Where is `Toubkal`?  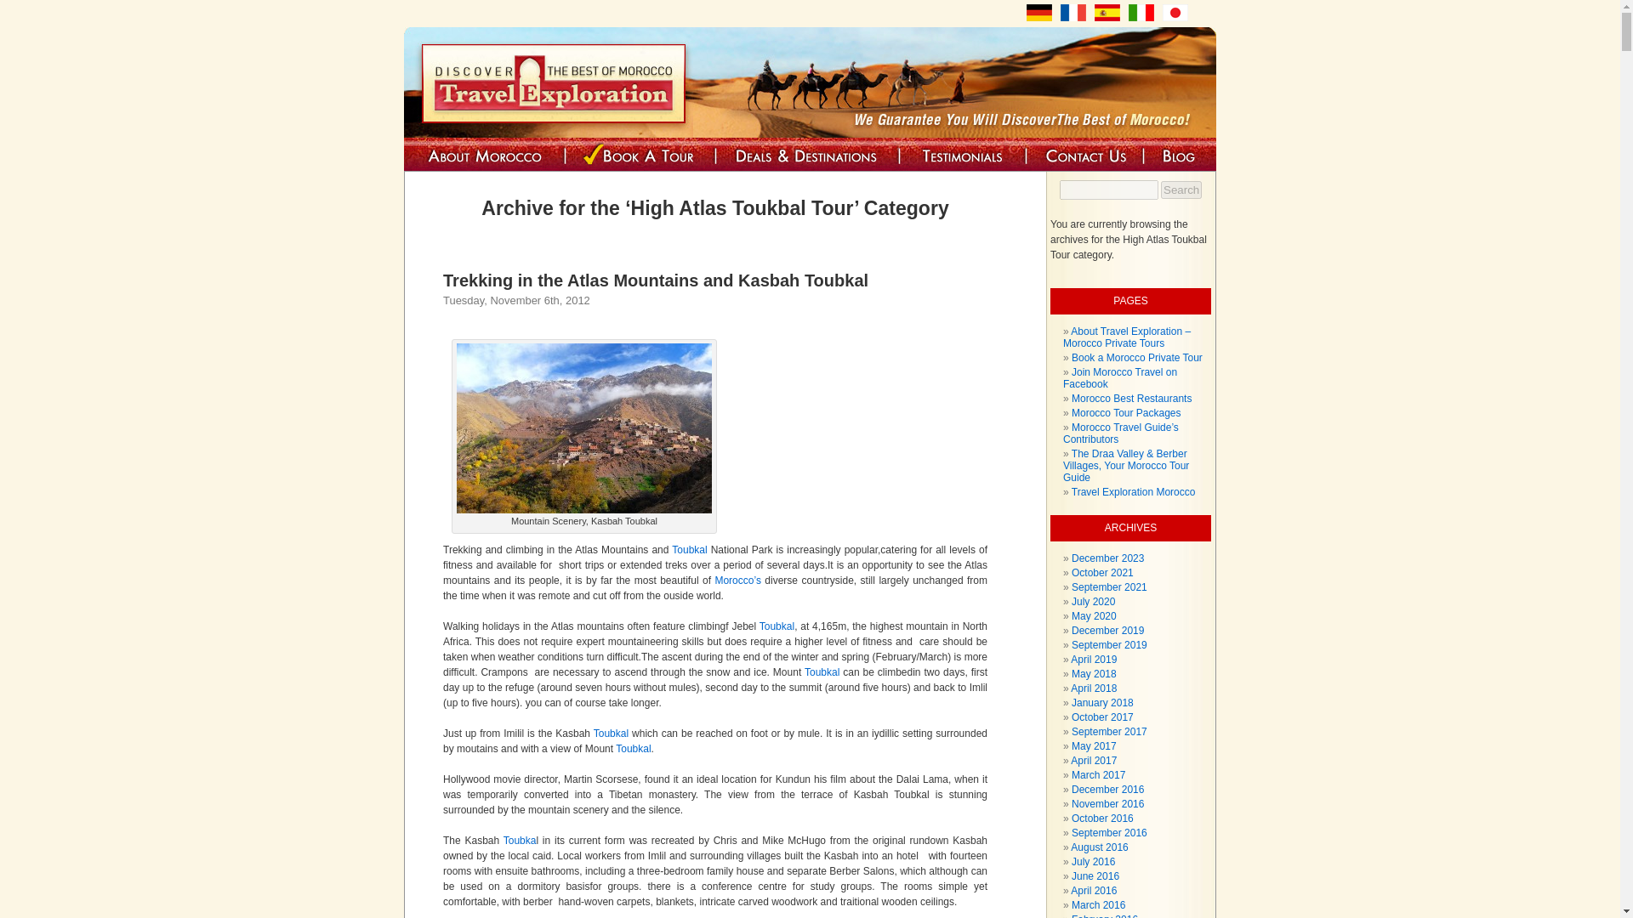 Toubkal is located at coordinates (691, 550).